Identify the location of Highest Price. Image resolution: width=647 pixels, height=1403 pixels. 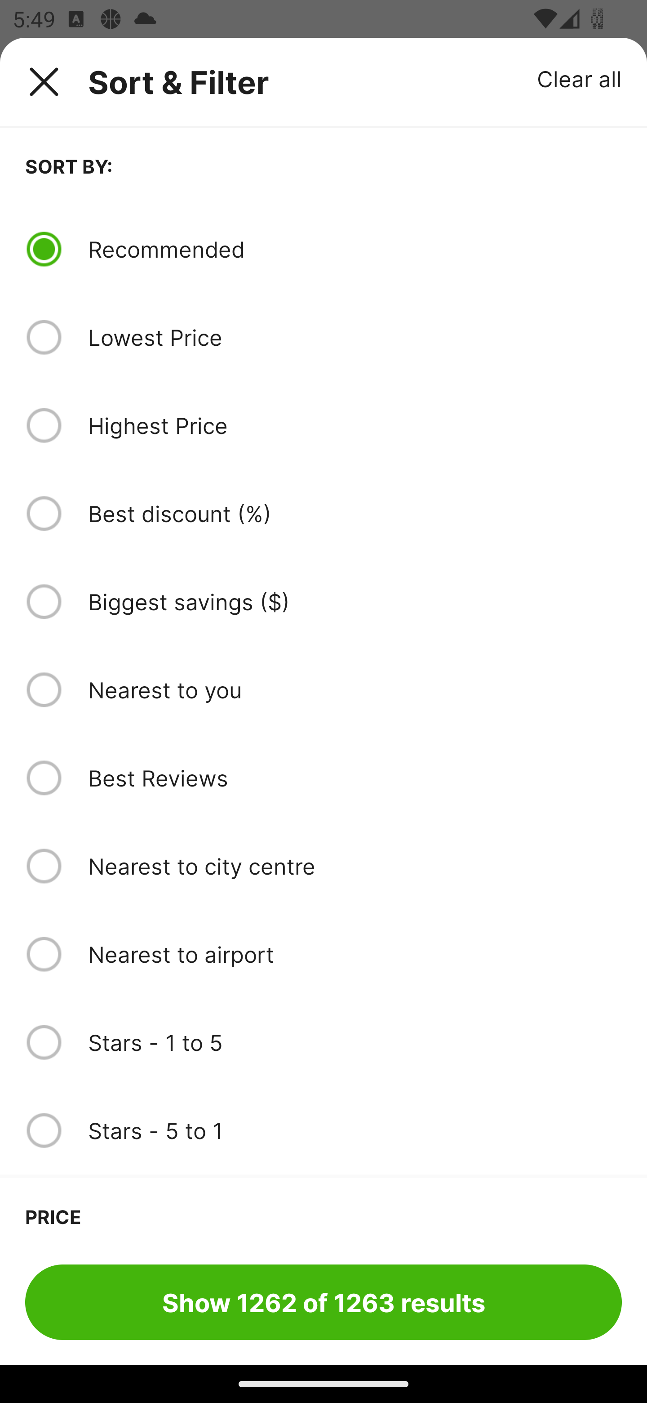
(355, 425).